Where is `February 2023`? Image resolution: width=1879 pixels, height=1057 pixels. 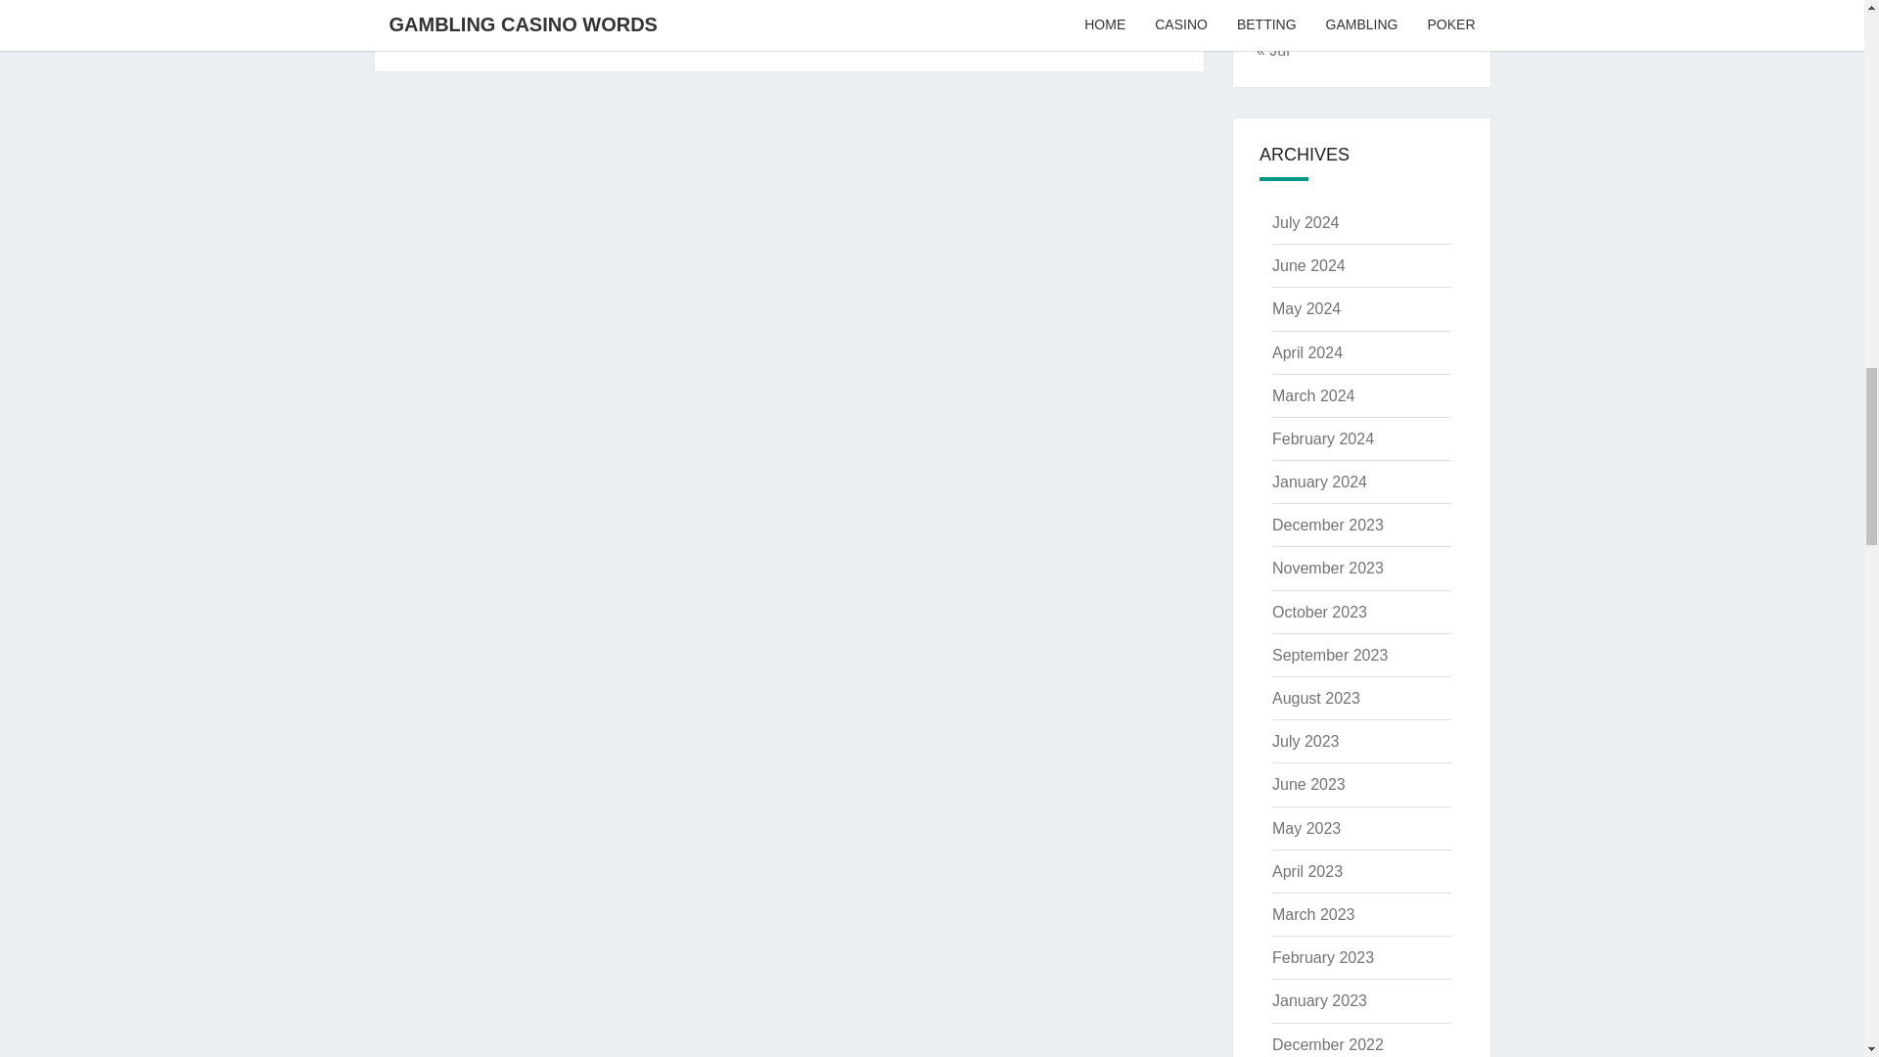
February 2023 is located at coordinates (1322, 957).